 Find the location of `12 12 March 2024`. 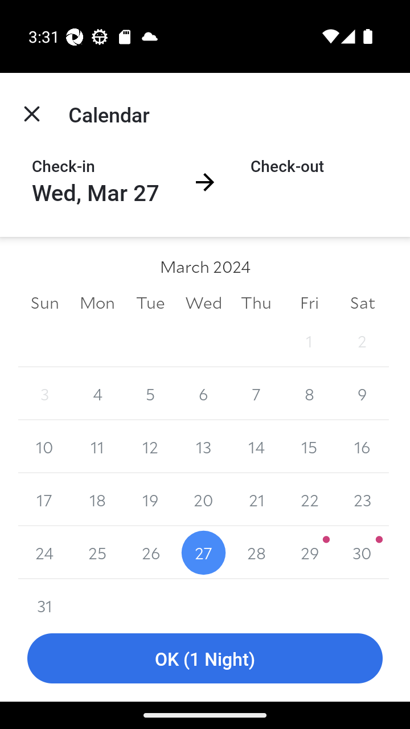

12 12 March 2024 is located at coordinates (150, 447).